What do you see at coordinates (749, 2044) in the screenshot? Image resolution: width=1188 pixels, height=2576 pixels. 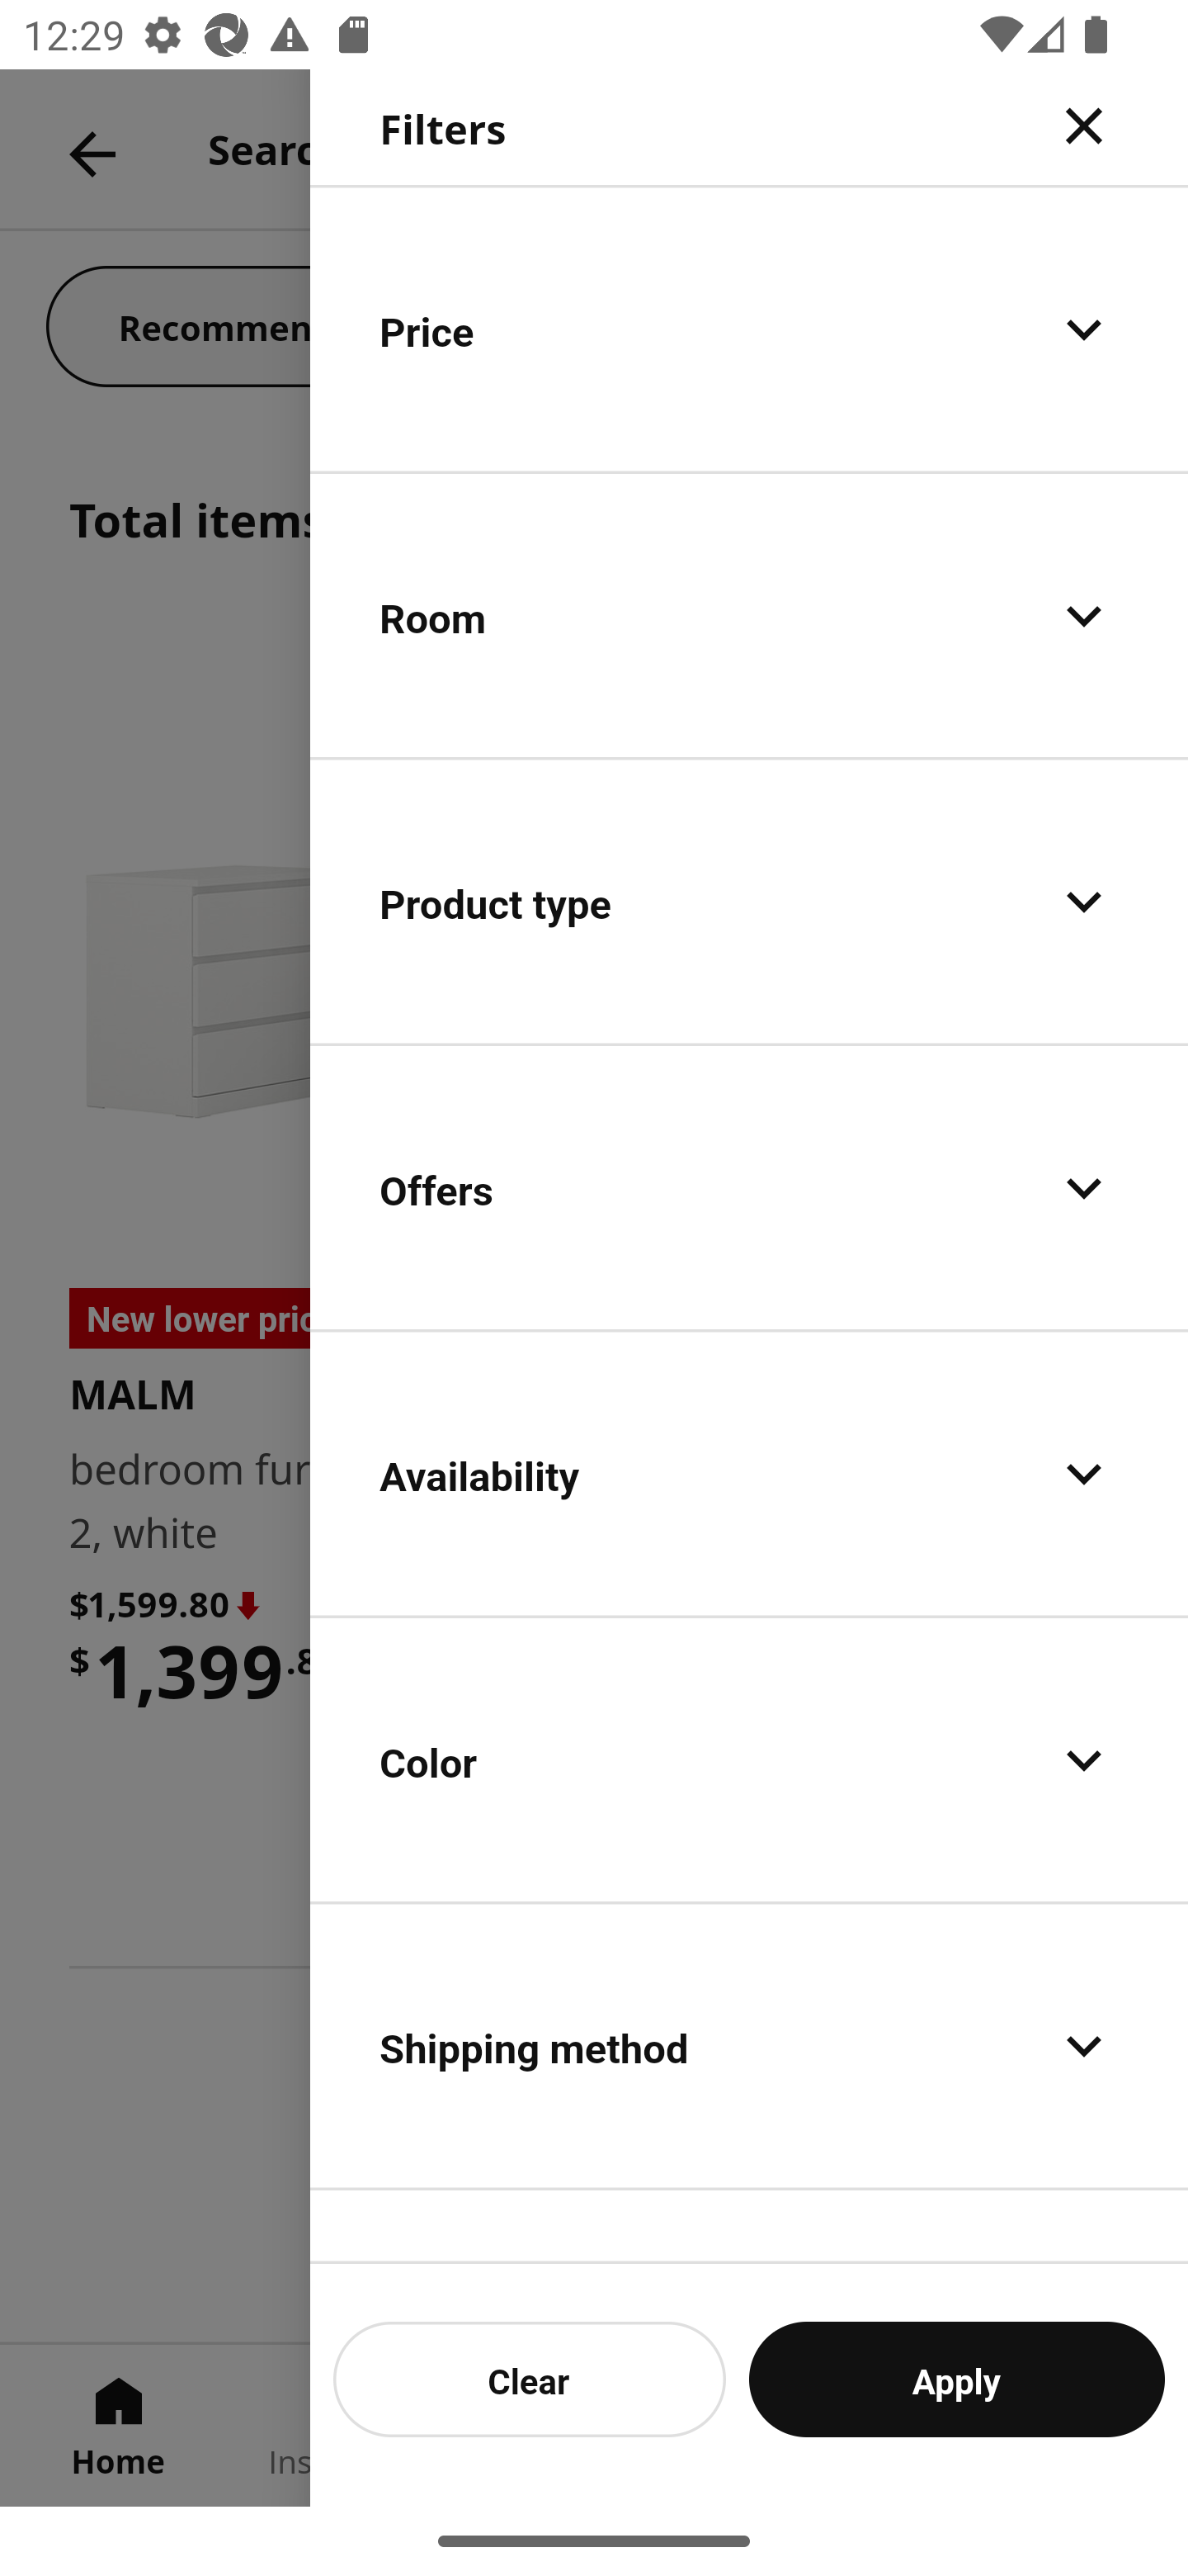 I see `Shipping method` at bounding box center [749, 2044].